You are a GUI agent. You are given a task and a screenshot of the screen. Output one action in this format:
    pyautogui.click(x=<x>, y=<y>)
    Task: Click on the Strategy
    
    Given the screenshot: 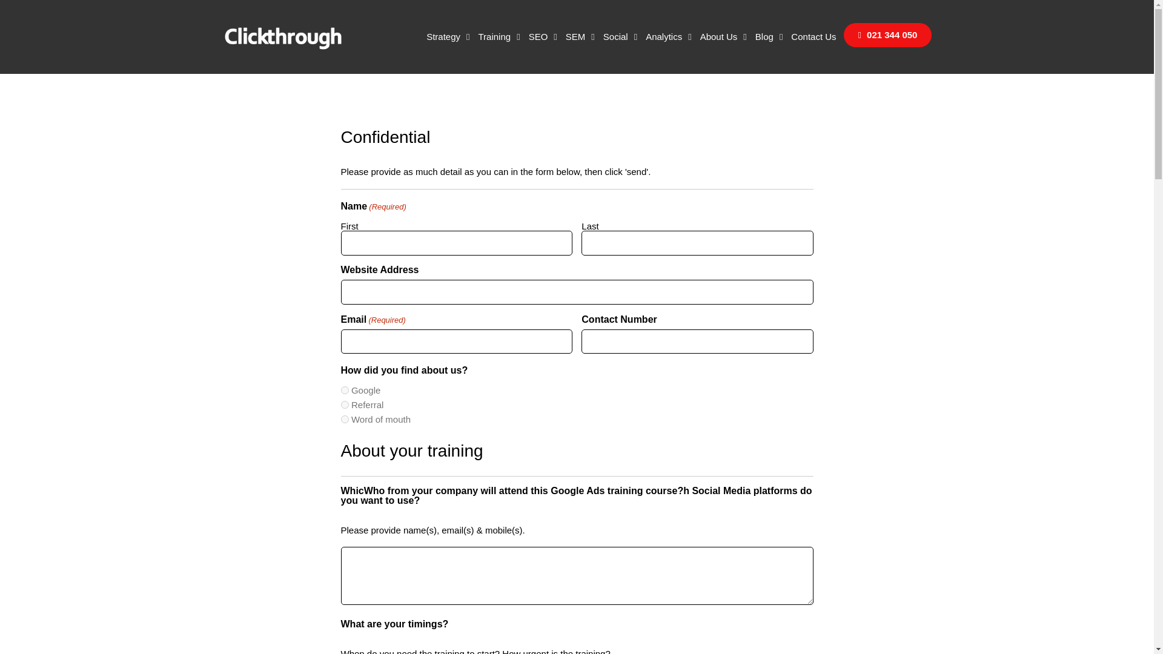 What is the action you would take?
    pyautogui.click(x=447, y=36)
    